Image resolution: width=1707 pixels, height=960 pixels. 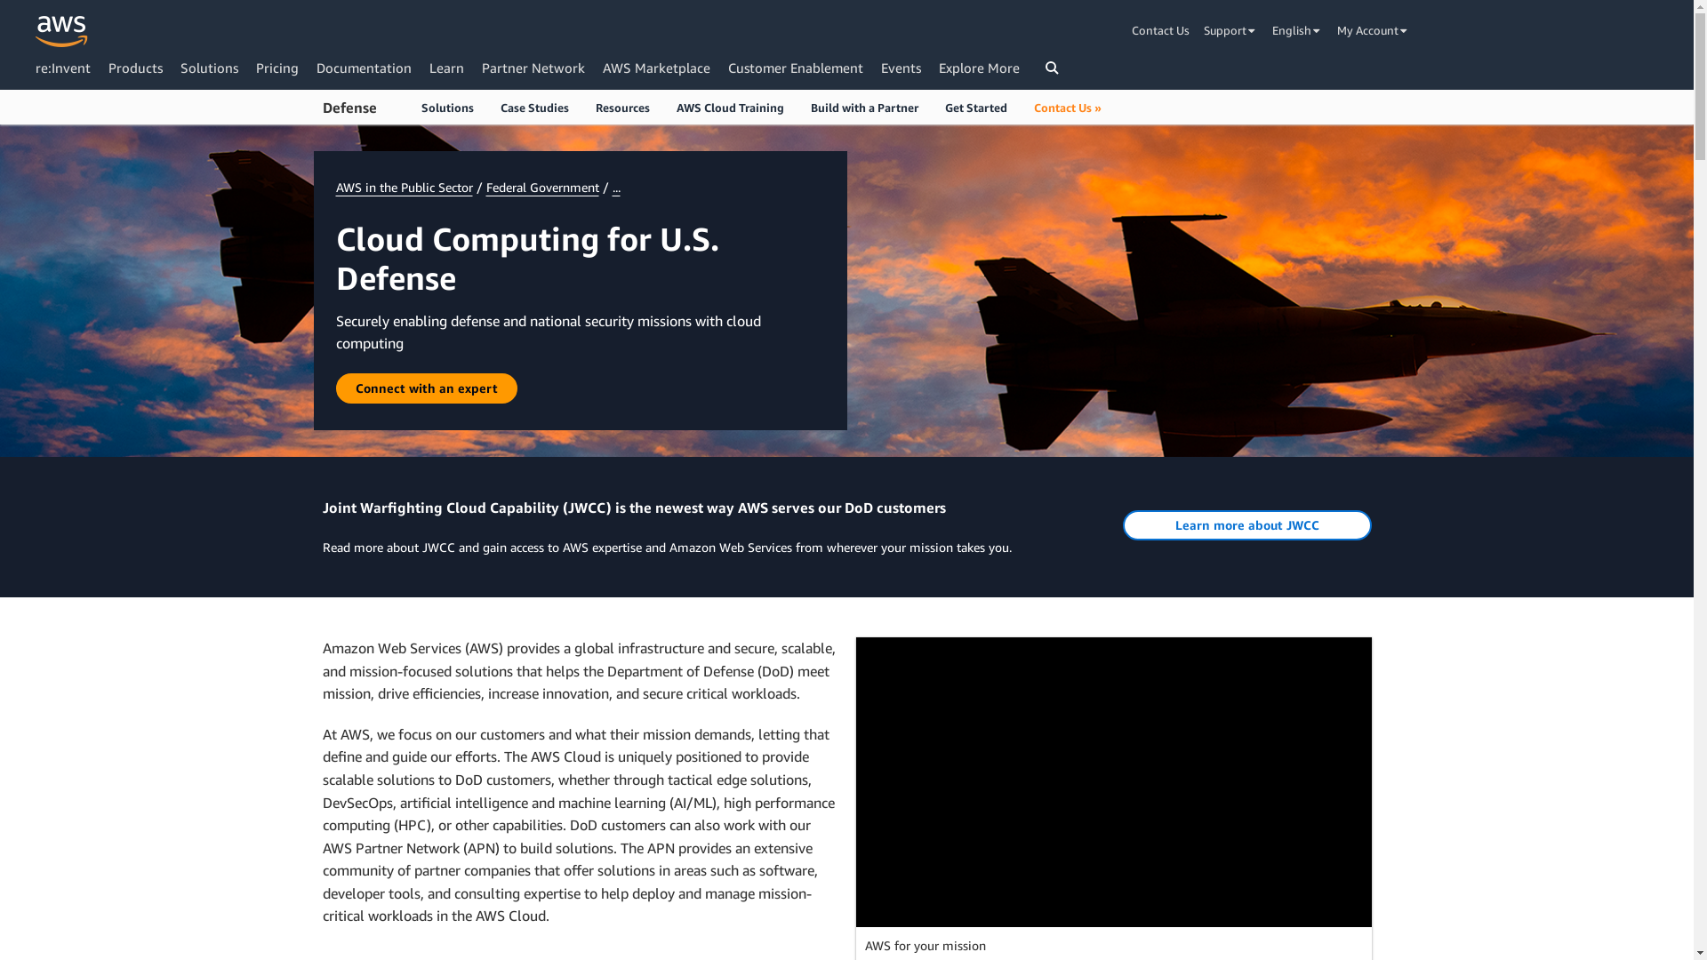 What do you see at coordinates (63, 68) in the screenshot?
I see `re:Invent` at bounding box center [63, 68].